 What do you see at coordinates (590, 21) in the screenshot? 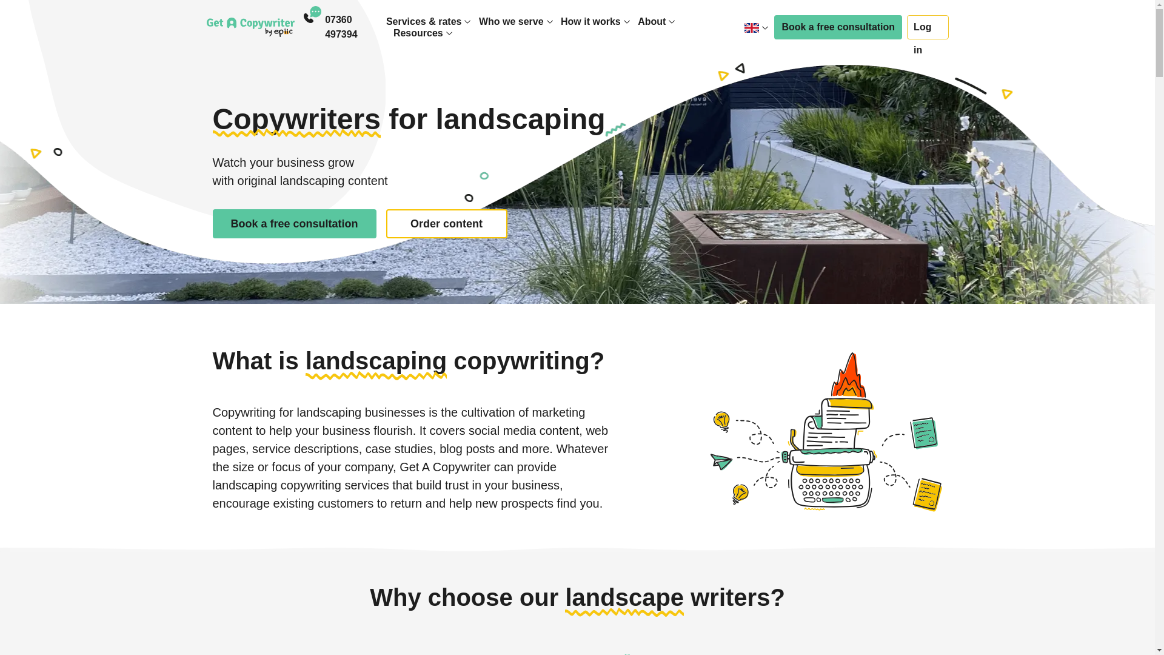
I see `How it works` at bounding box center [590, 21].